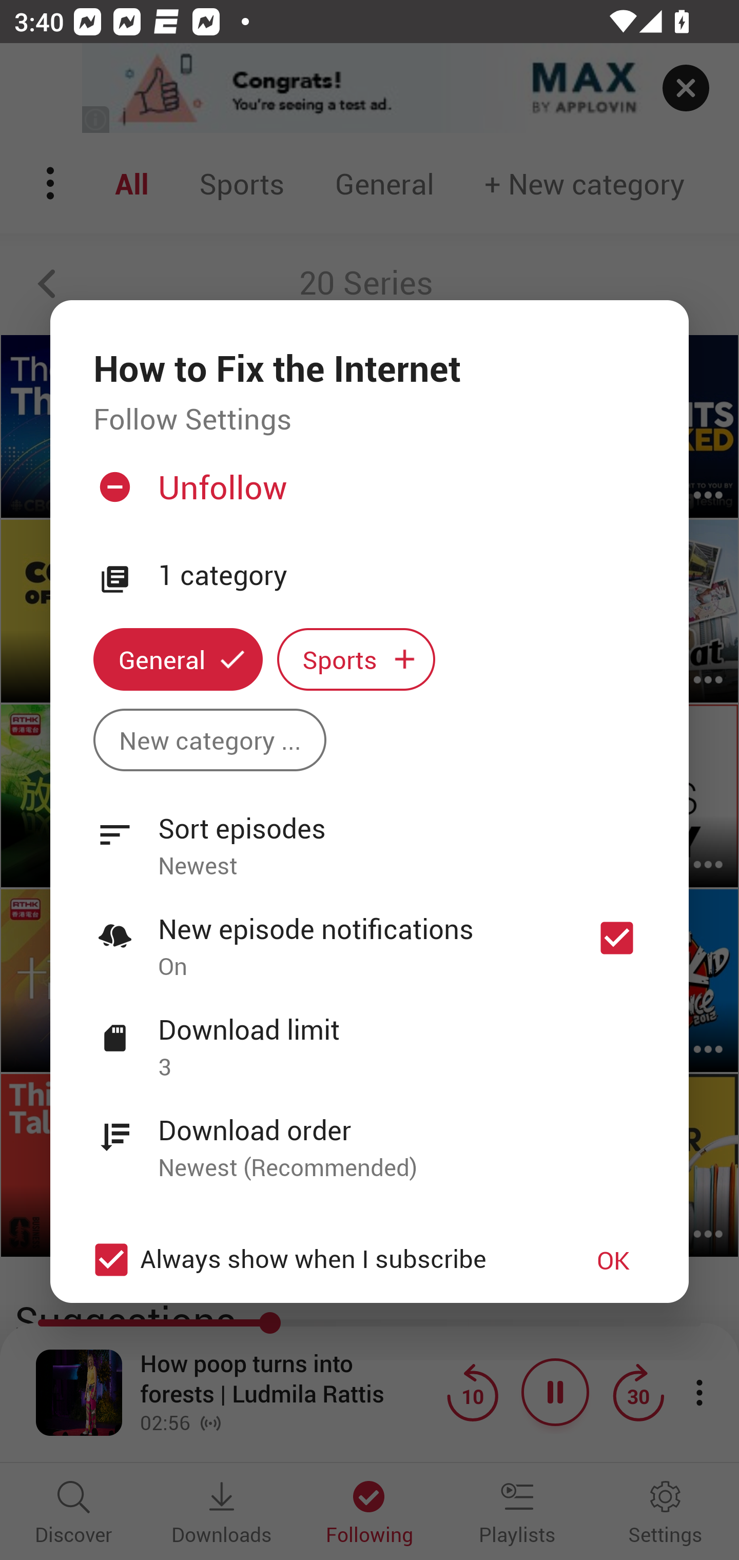 Image resolution: width=739 pixels, height=1560 pixels. Describe the element at coordinates (319, 1259) in the screenshot. I see `Always show when I subscribe` at that location.